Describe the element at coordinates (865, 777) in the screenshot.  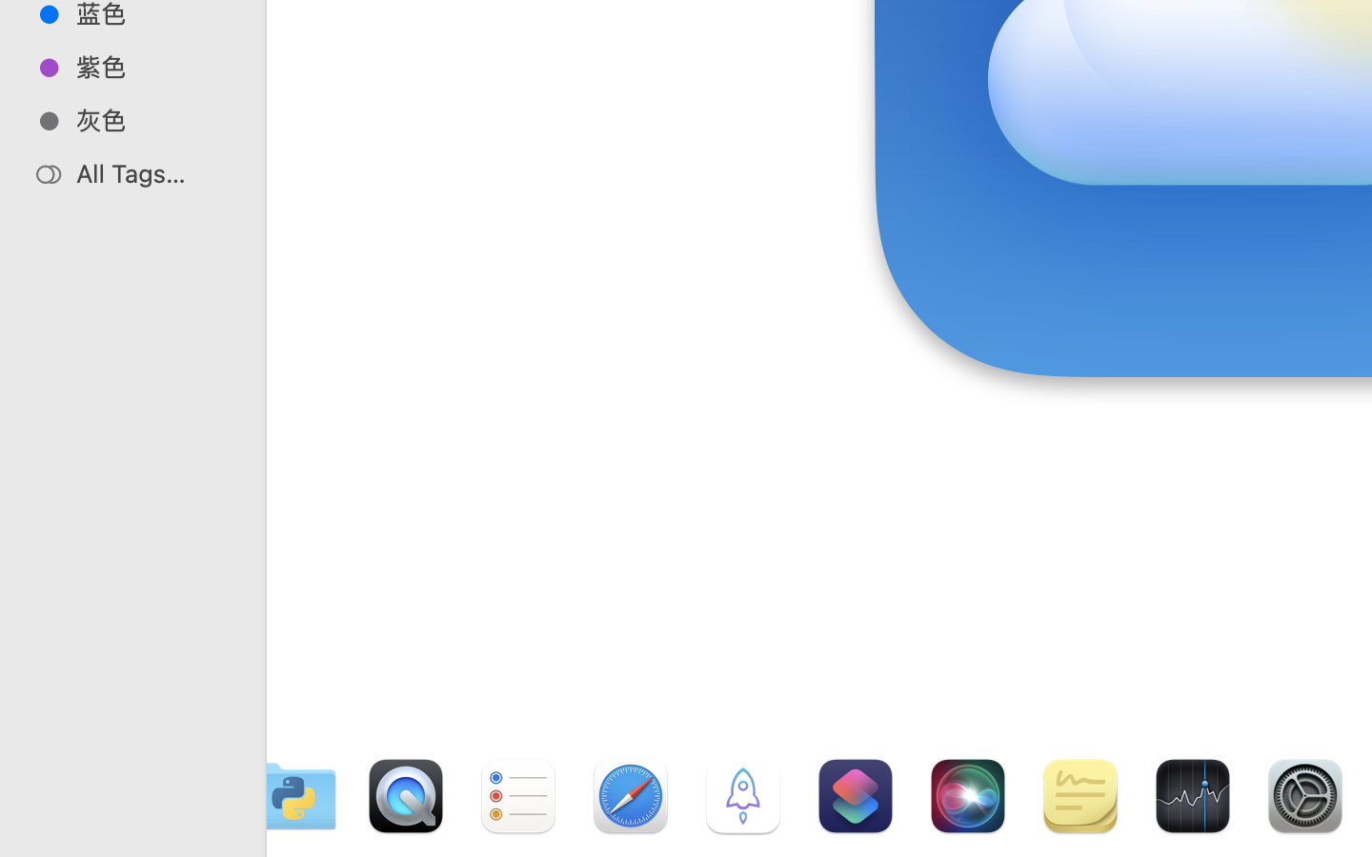
I see `Applications` at that location.